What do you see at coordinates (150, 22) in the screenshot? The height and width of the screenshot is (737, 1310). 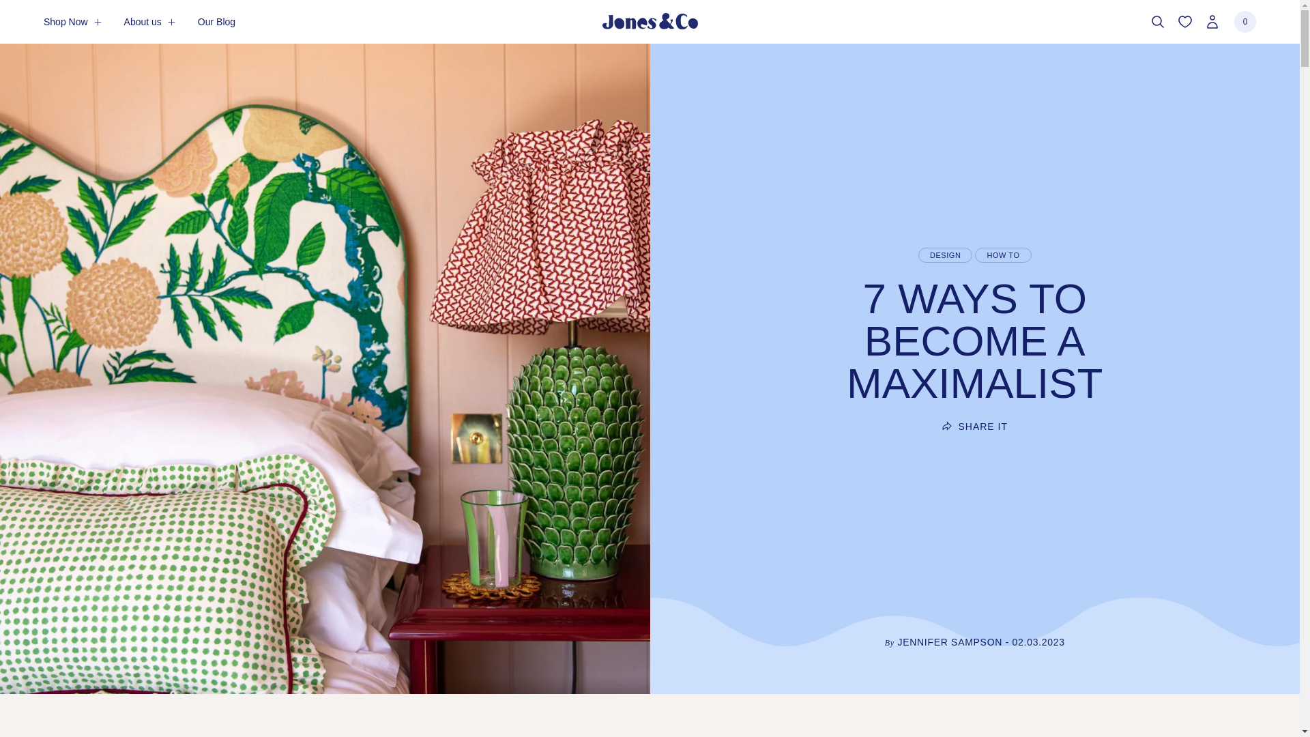 I see `About us` at bounding box center [150, 22].